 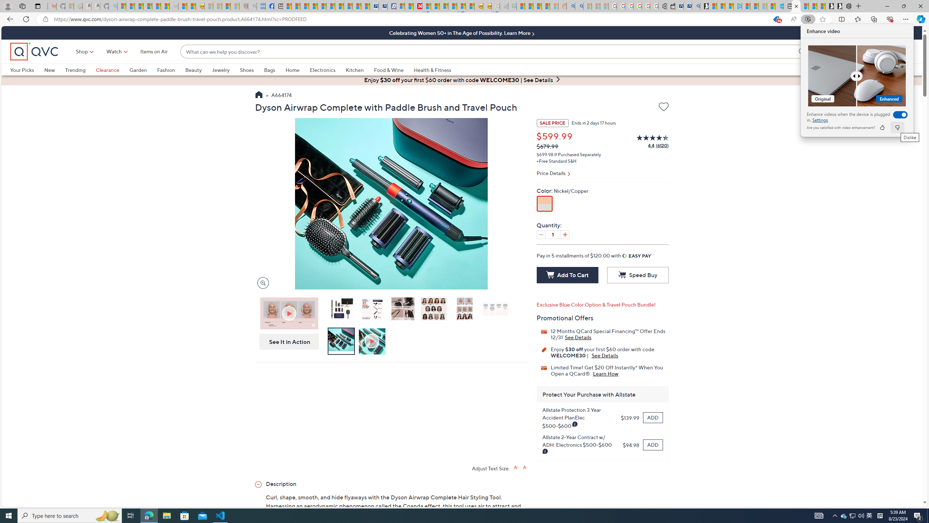 What do you see at coordinates (82, 52) in the screenshot?
I see `Shop` at bounding box center [82, 52].